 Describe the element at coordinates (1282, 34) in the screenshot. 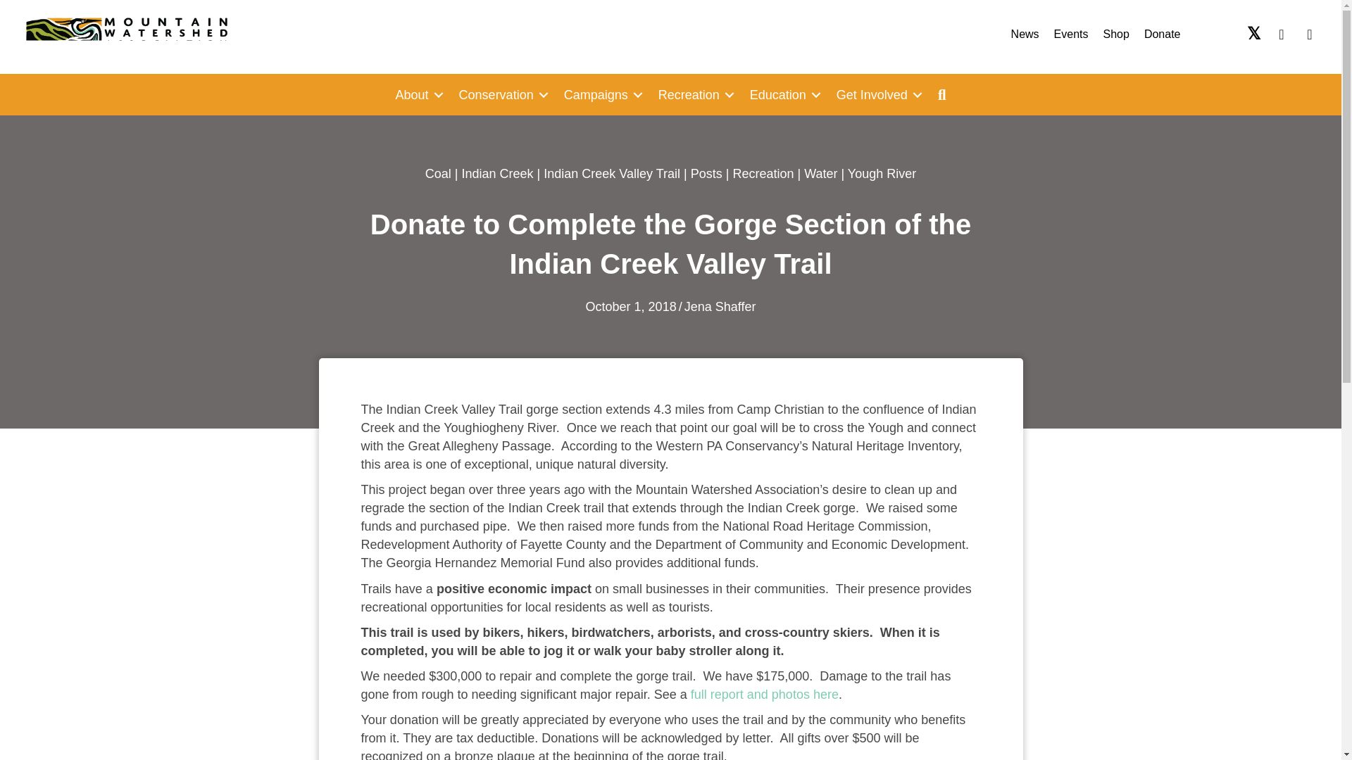

I see `Facebook` at that location.